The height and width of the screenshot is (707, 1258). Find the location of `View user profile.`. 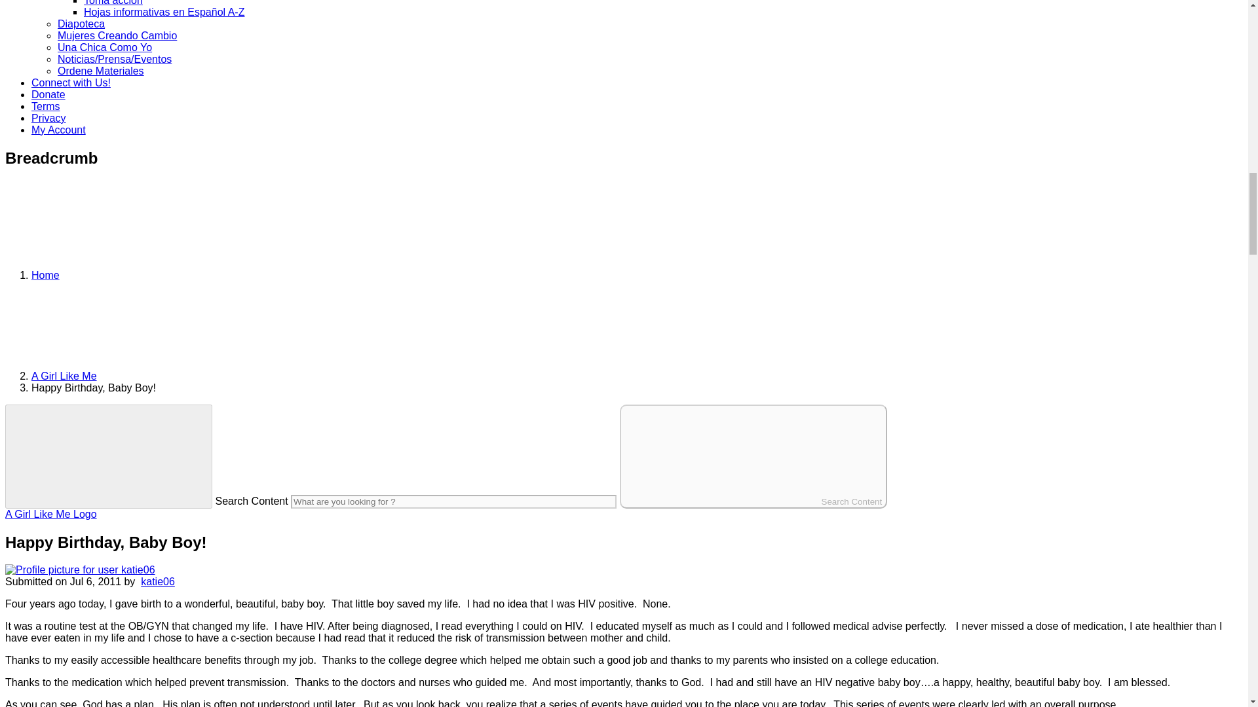

View user profile. is located at coordinates (157, 581).